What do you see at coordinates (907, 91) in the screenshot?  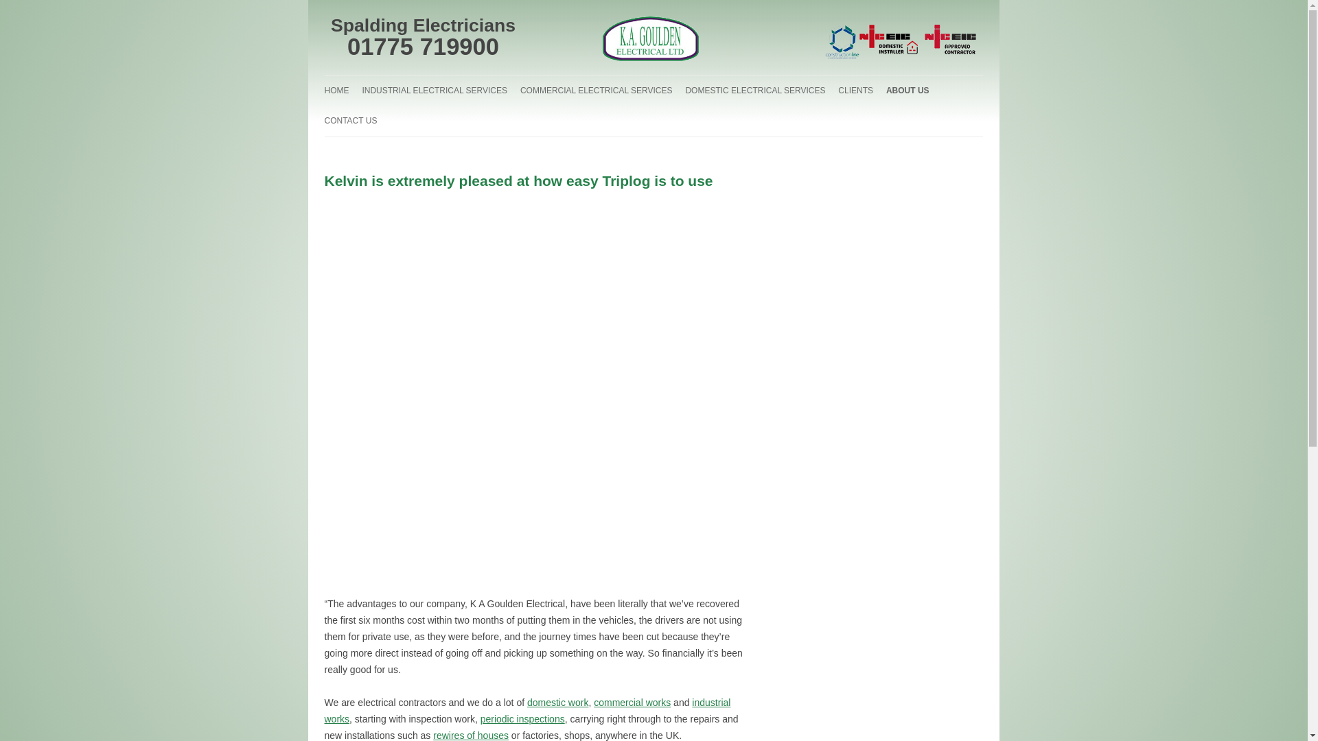 I see `ABOUT US` at bounding box center [907, 91].